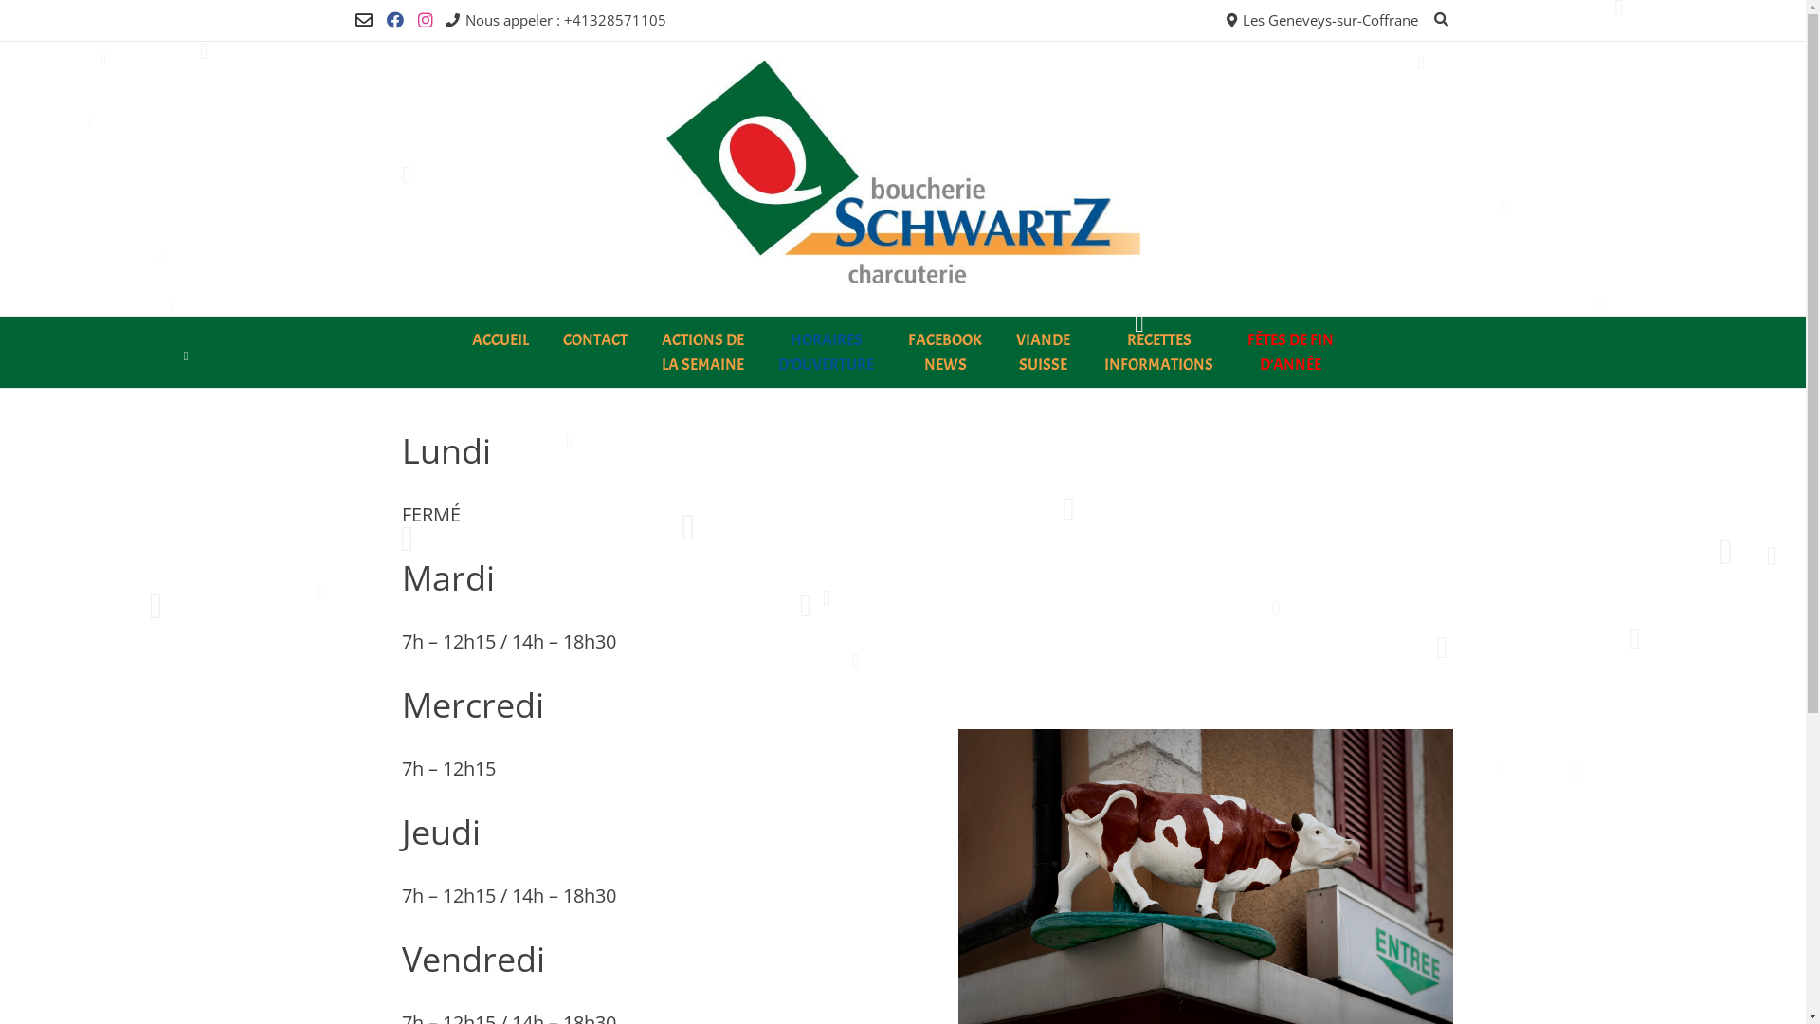  Describe the element at coordinates (500, 340) in the screenshot. I see `ACCUEIL` at that location.